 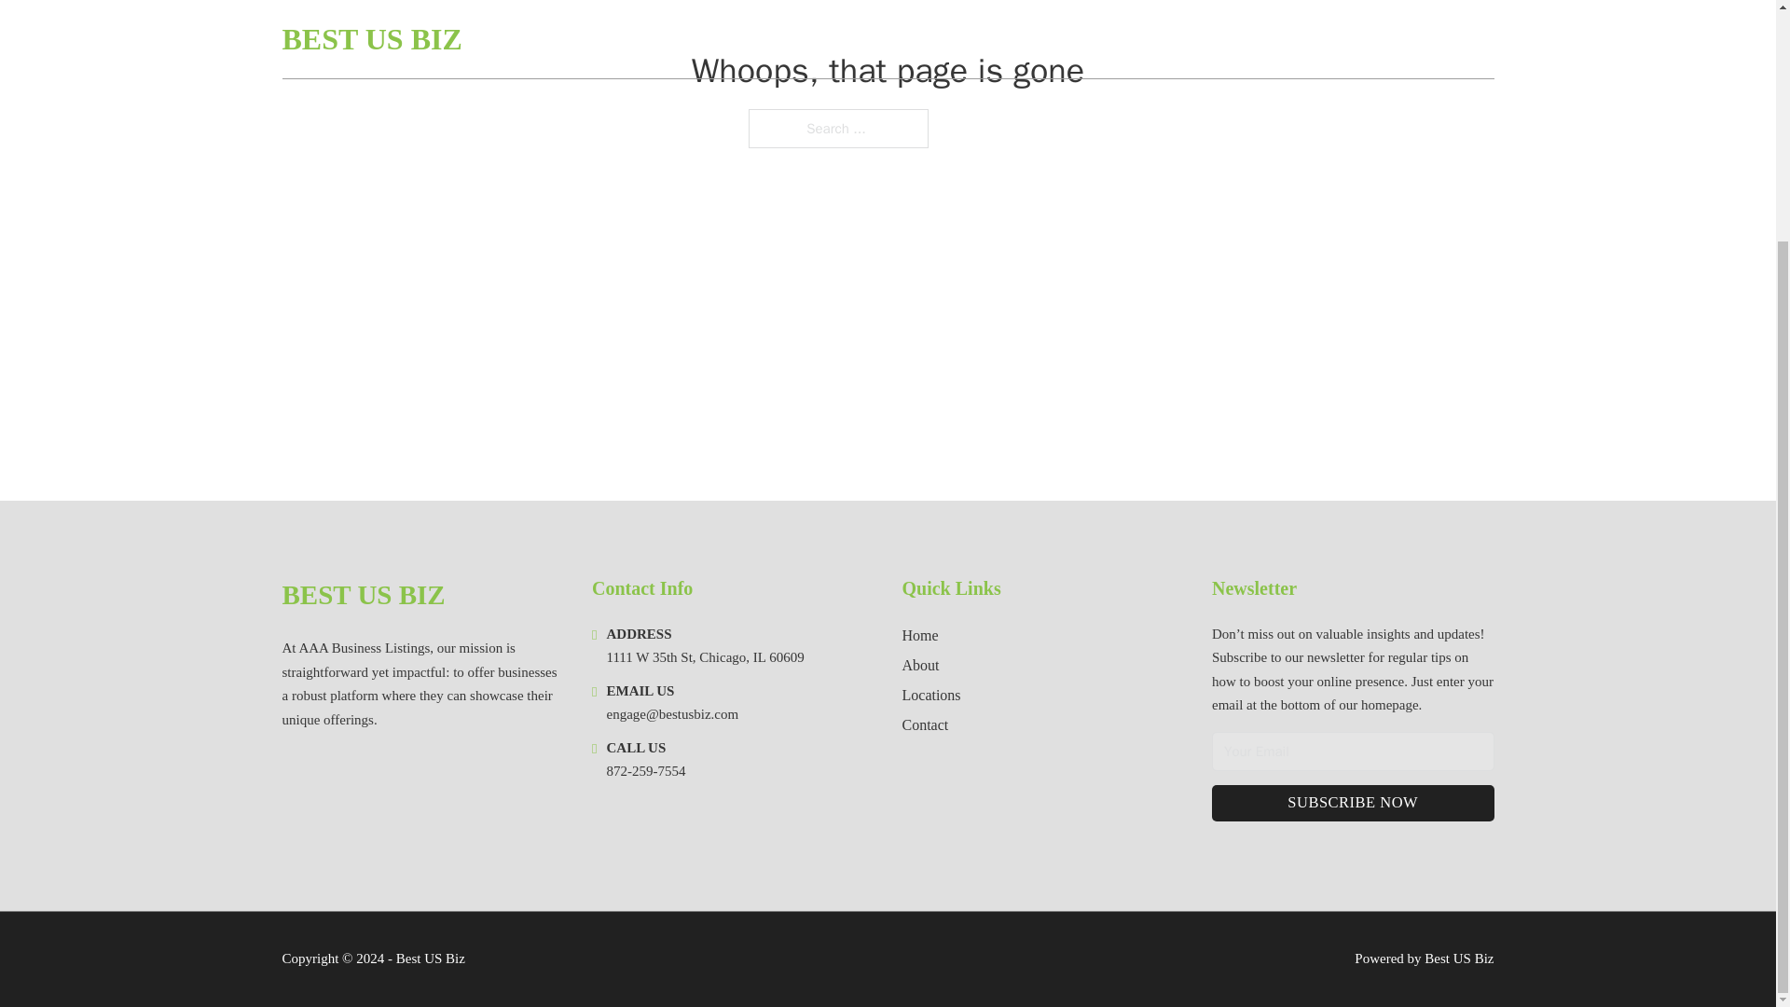 I want to click on About, so click(x=921, y=664).